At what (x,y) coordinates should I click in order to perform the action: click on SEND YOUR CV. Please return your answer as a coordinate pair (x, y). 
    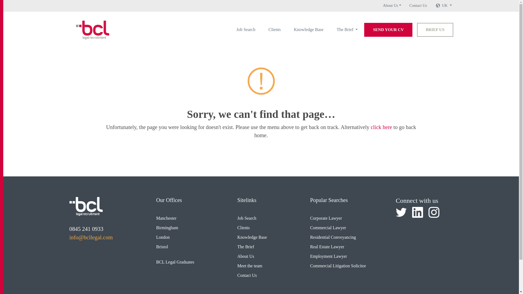
    Looking at the image, I should click on (388, 30).